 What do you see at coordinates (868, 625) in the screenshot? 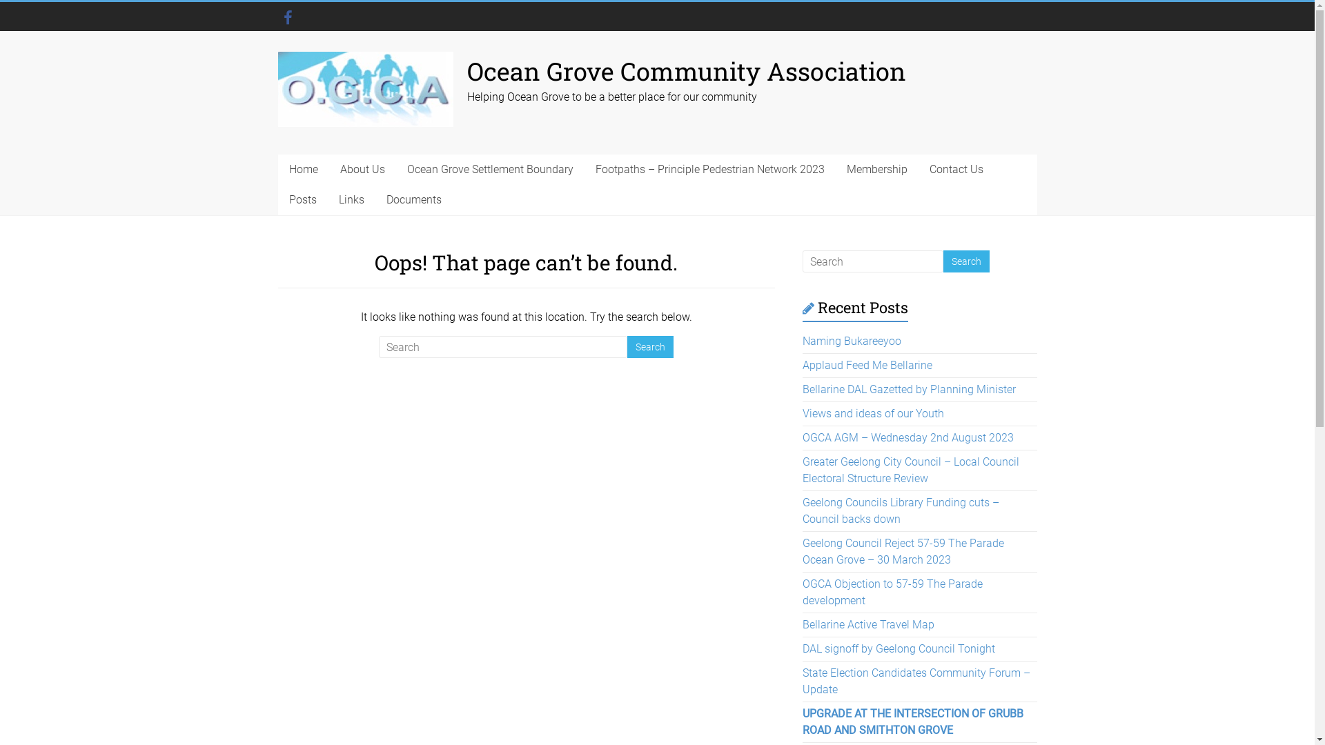
I see `Bellarine Active Travel Map` at bounding box center [868, 625].